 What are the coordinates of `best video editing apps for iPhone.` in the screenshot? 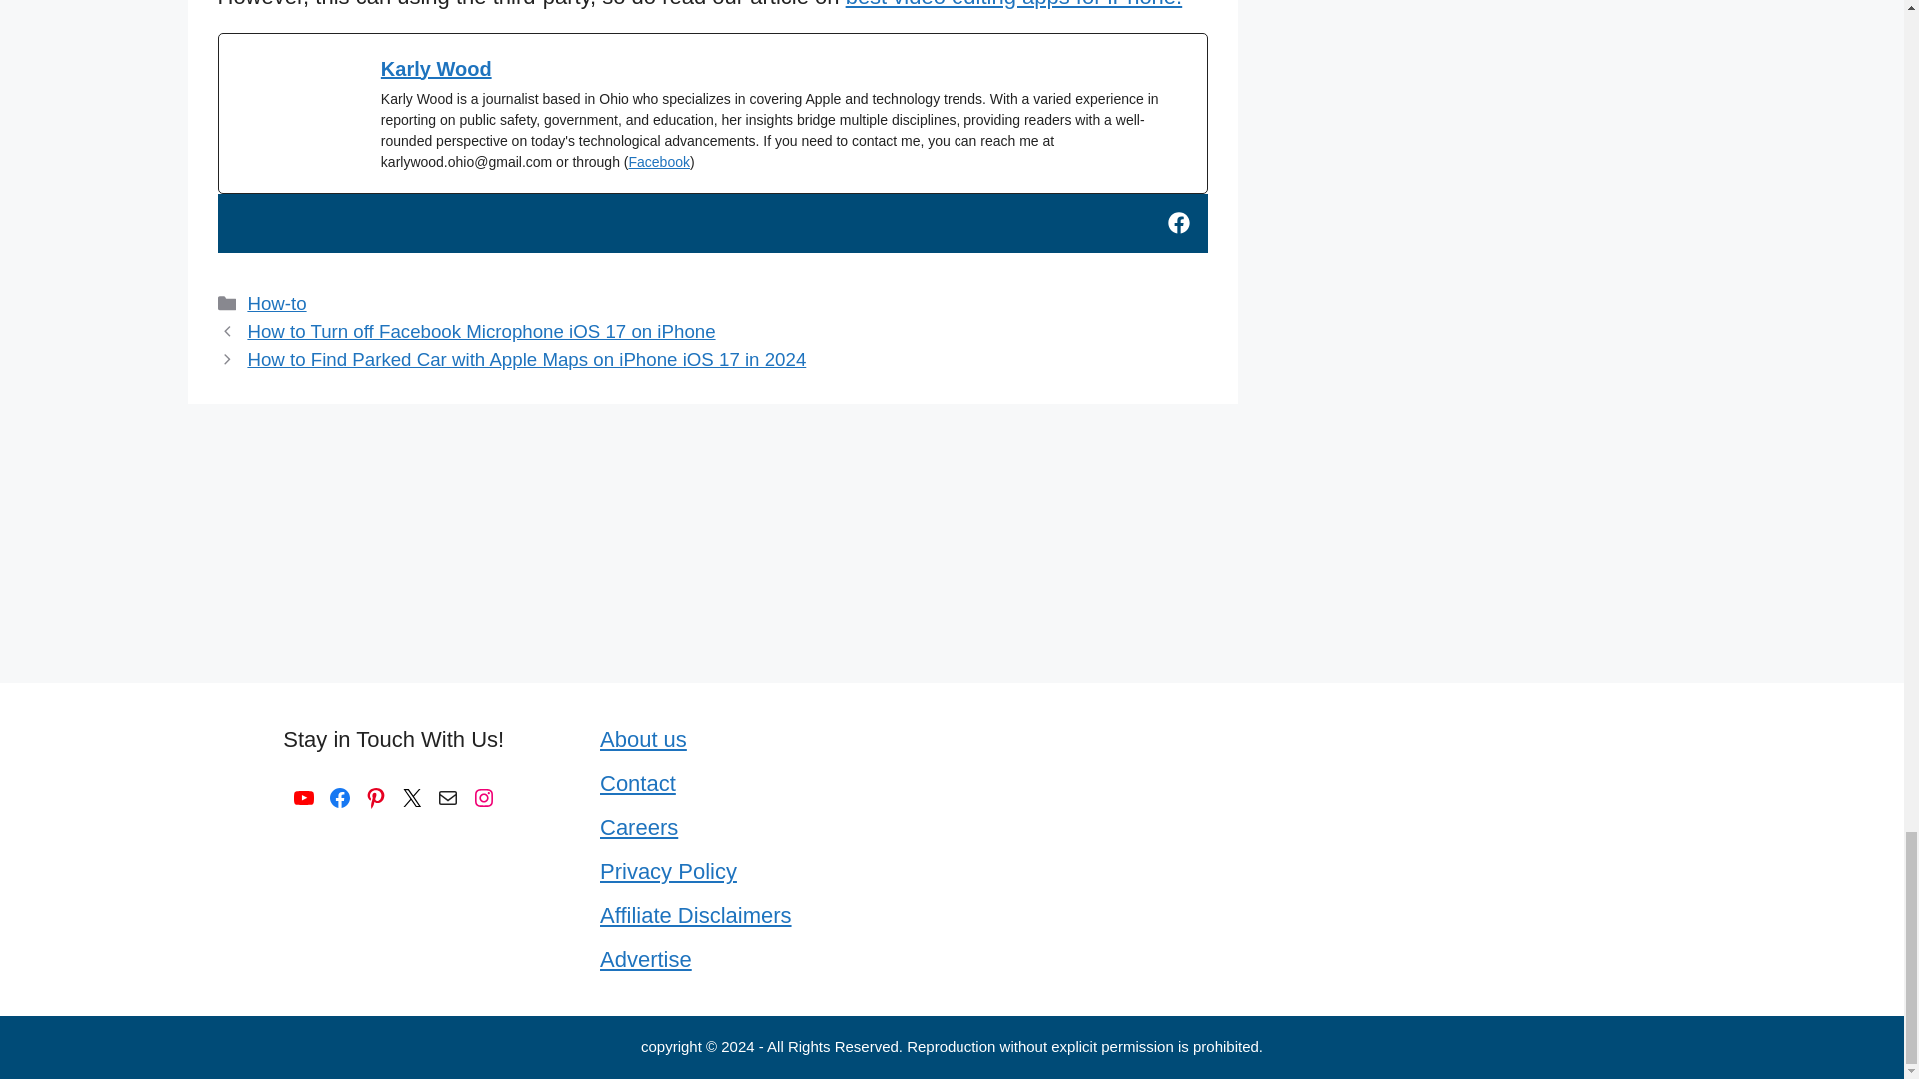 It's located at (1014, 4).